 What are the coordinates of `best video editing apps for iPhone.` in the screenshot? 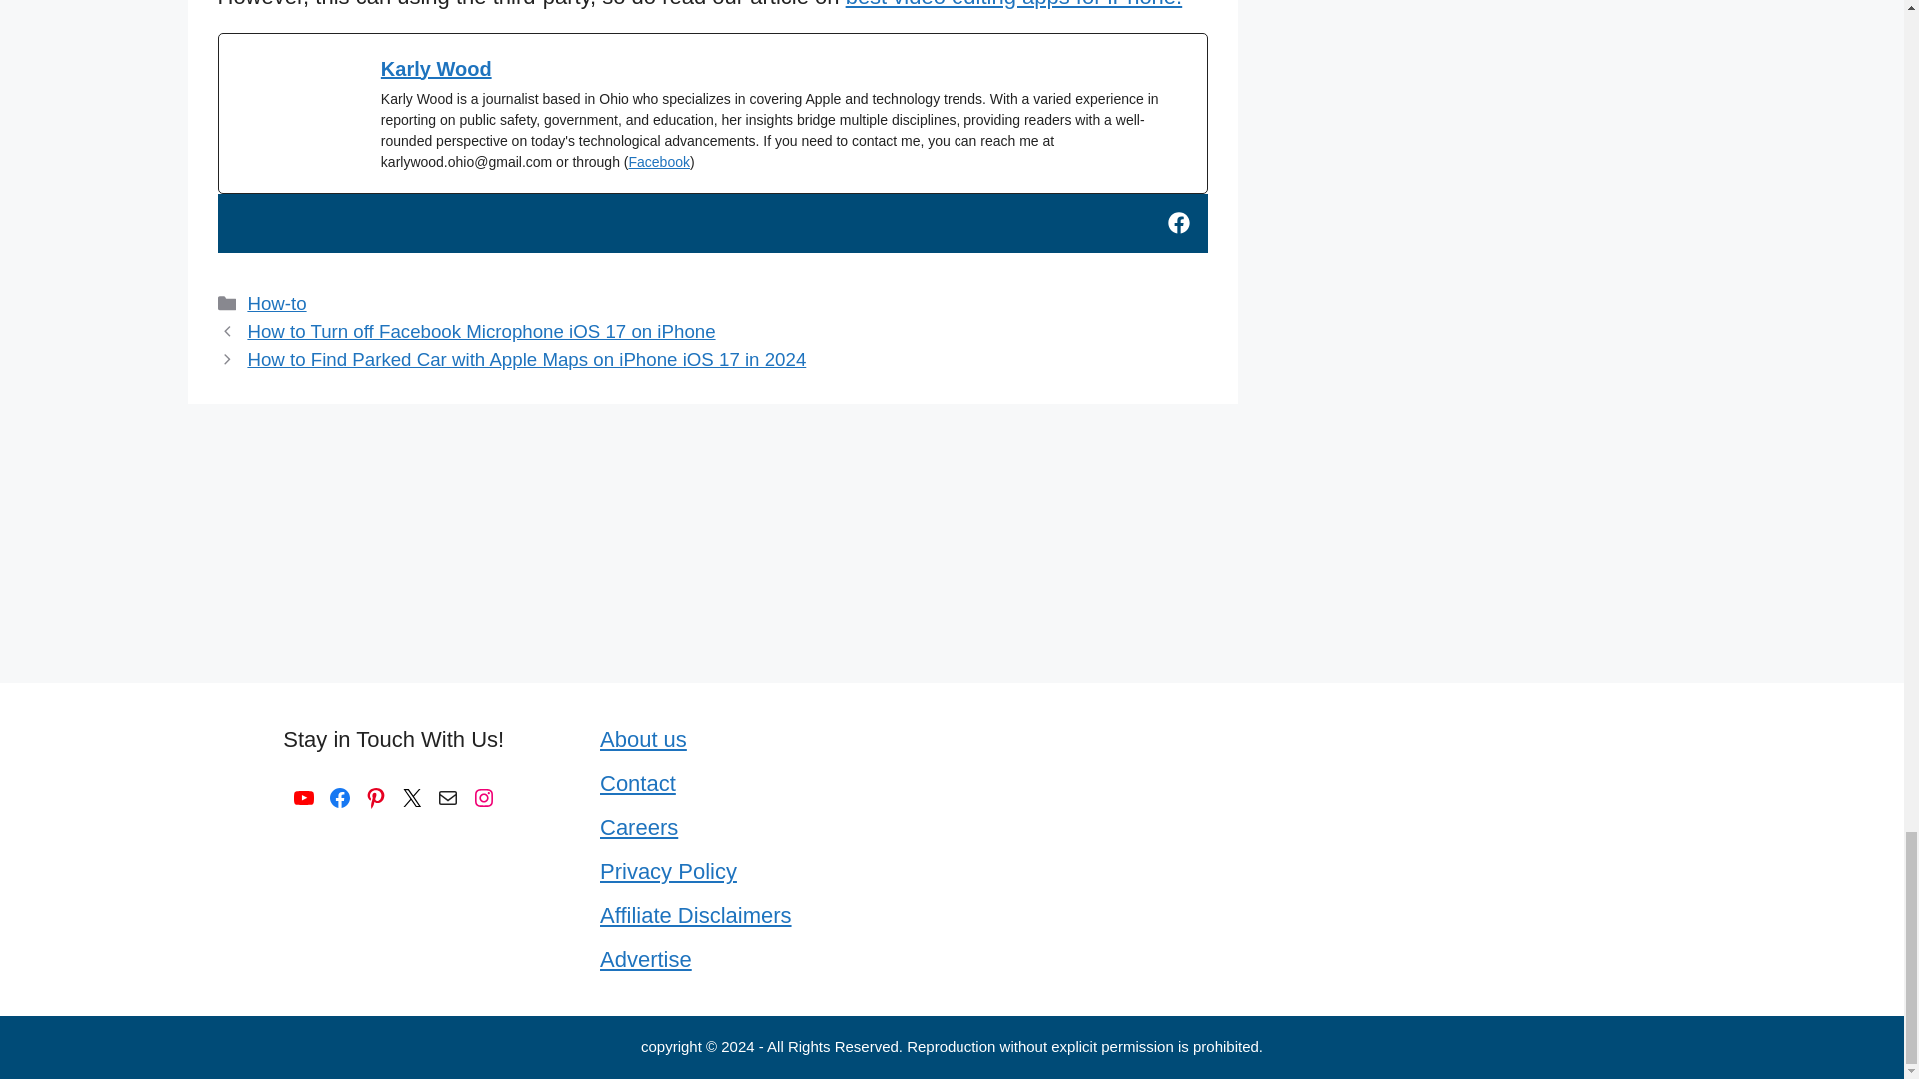 It's located at (1014, 4).